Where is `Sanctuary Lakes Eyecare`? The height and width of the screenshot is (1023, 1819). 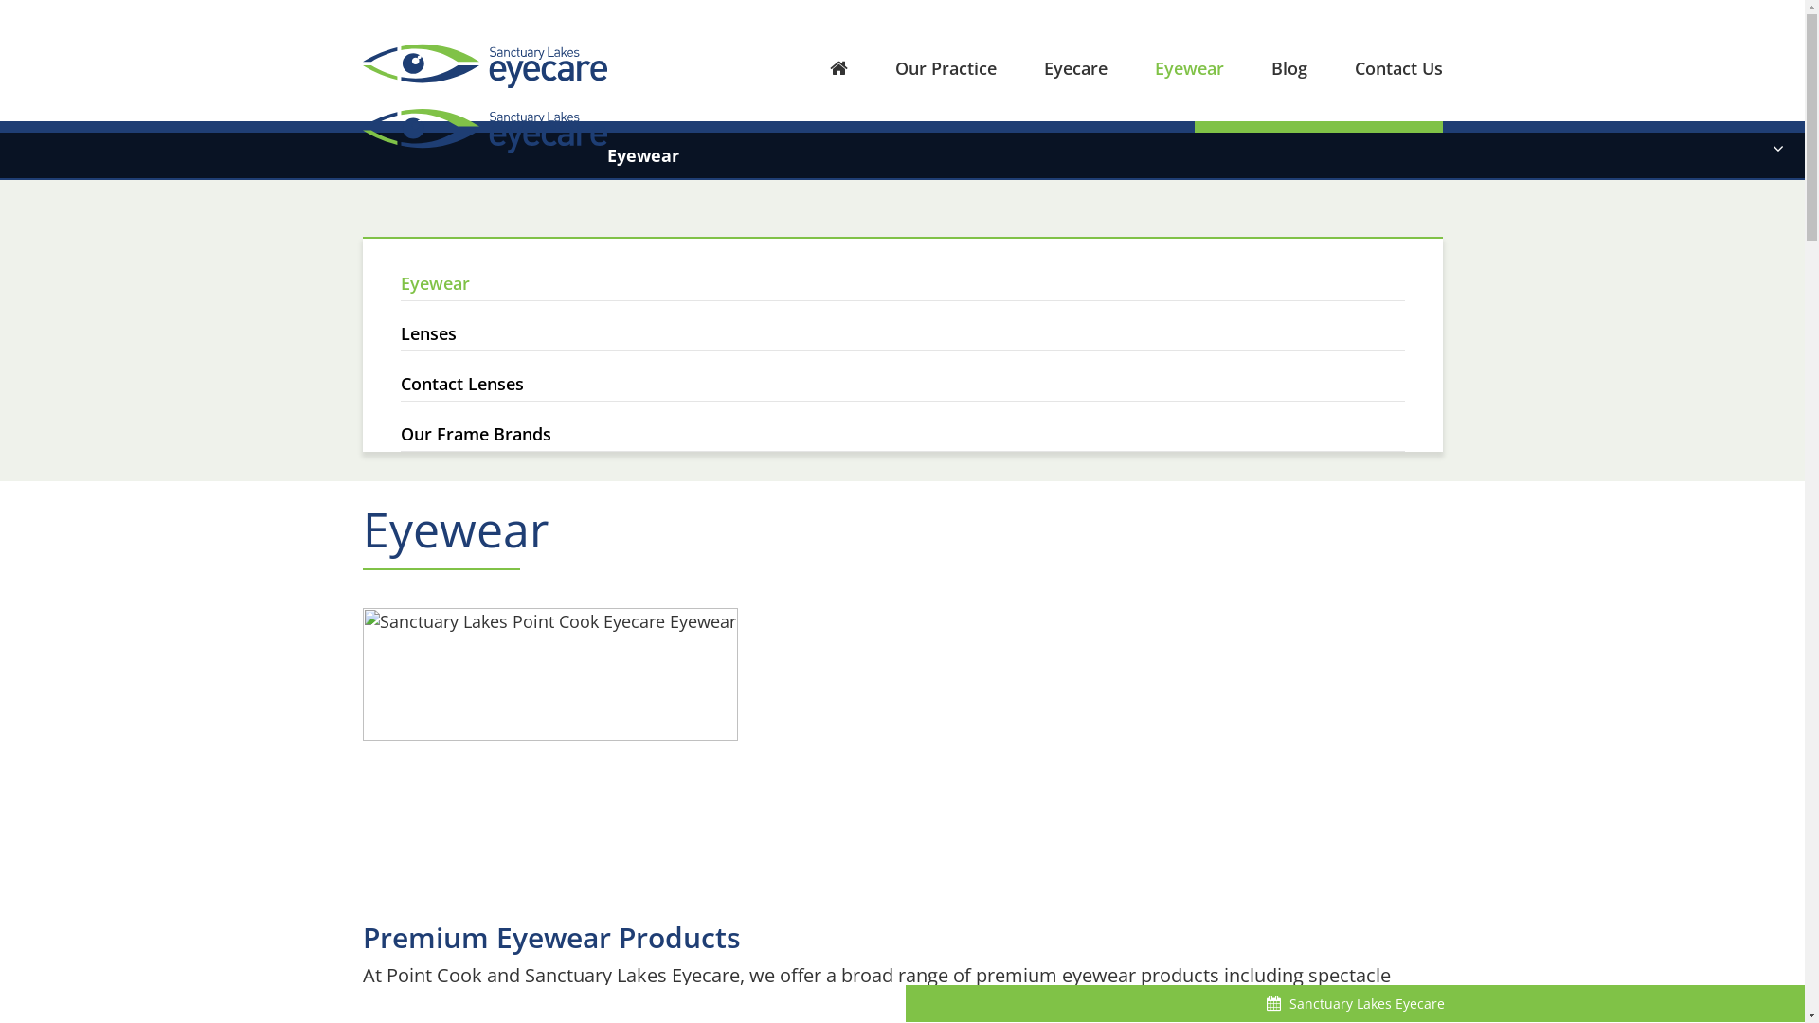 Sanctuary Lakes Eyecare is located at coordinates (484, 130).